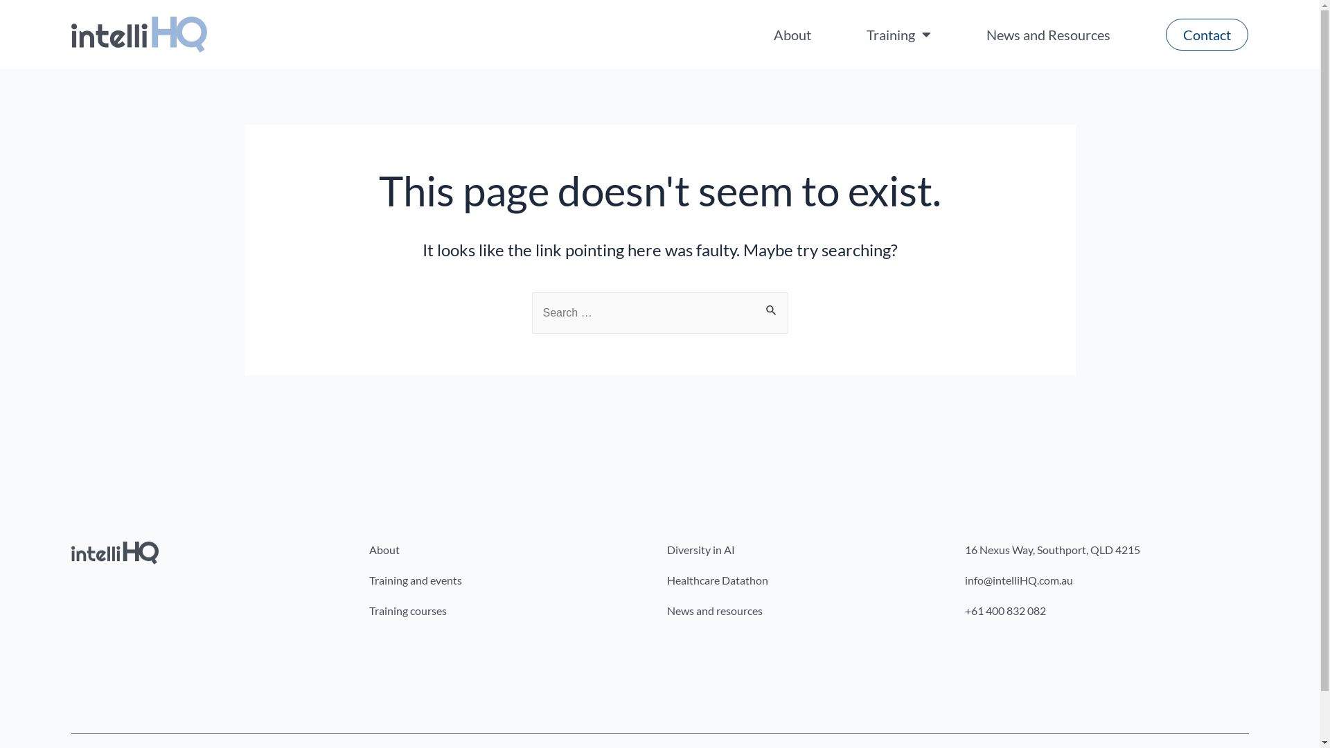 Image resolution: width=1330 pixels, height=748 pixels. I want to click on News and Resources, so click(1049, 35).